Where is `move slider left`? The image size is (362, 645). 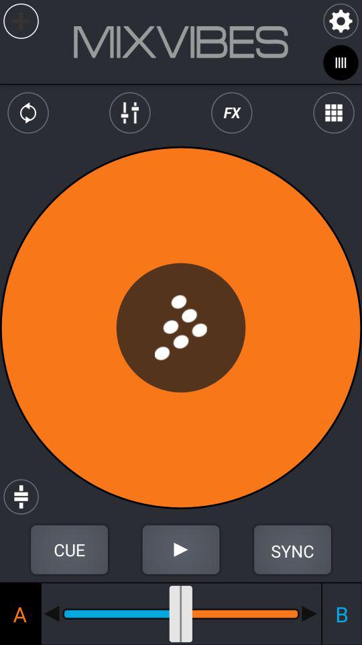
move slider left is located at coordinates (52, 613).